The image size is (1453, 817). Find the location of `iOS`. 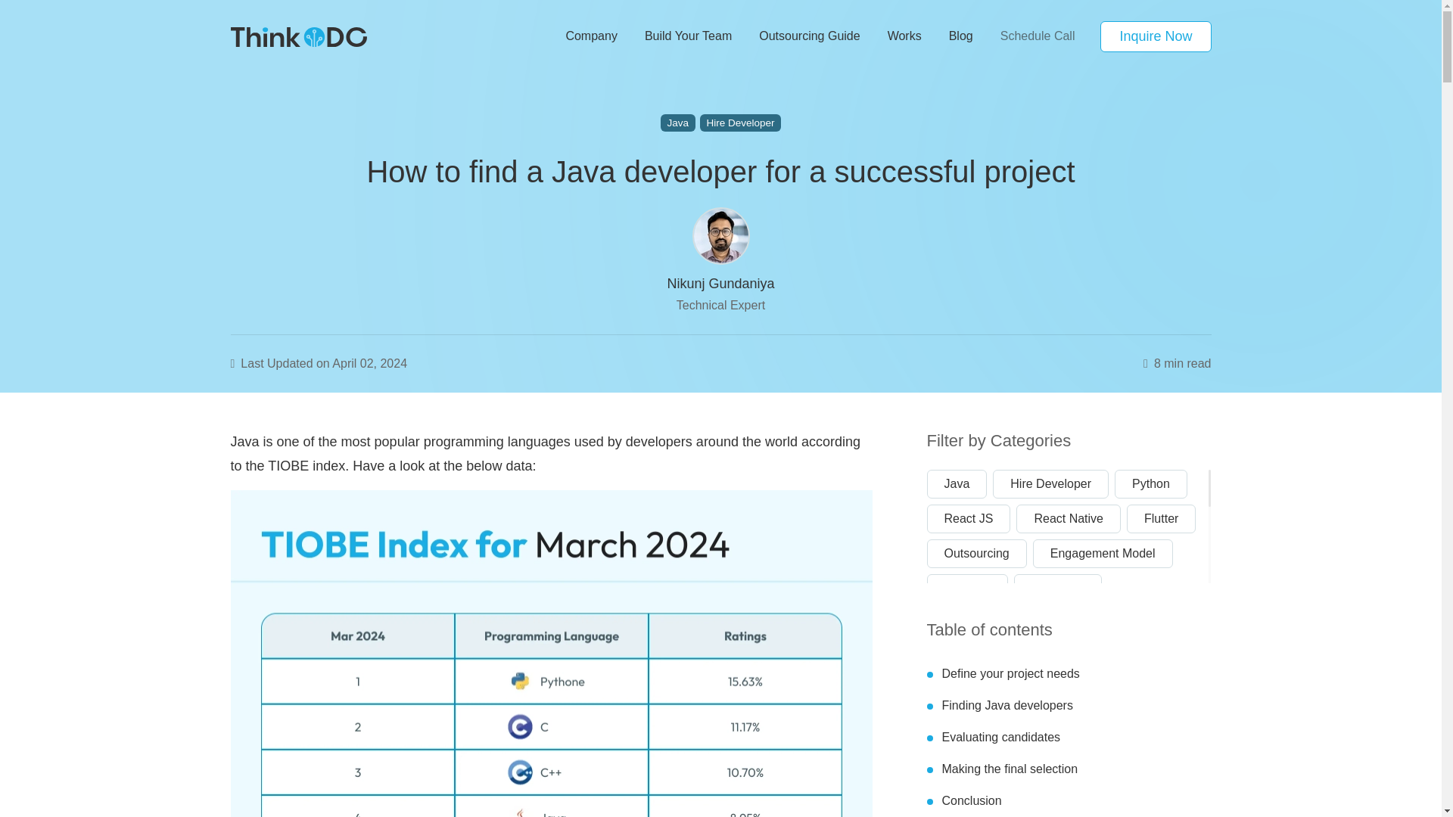

iOS is located at coordinates (1097, 622).